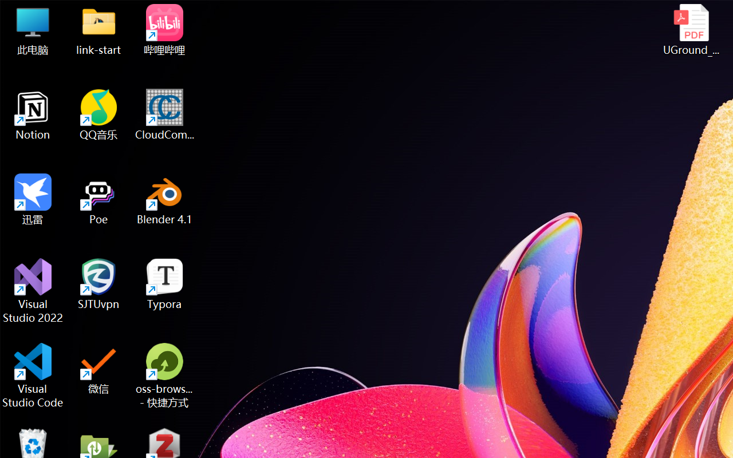 This screenshot has width=733, height=458. What do you see at coordinates (165, 284) in the screenshot?
I see `Typora` at bounding box center [165, 284].